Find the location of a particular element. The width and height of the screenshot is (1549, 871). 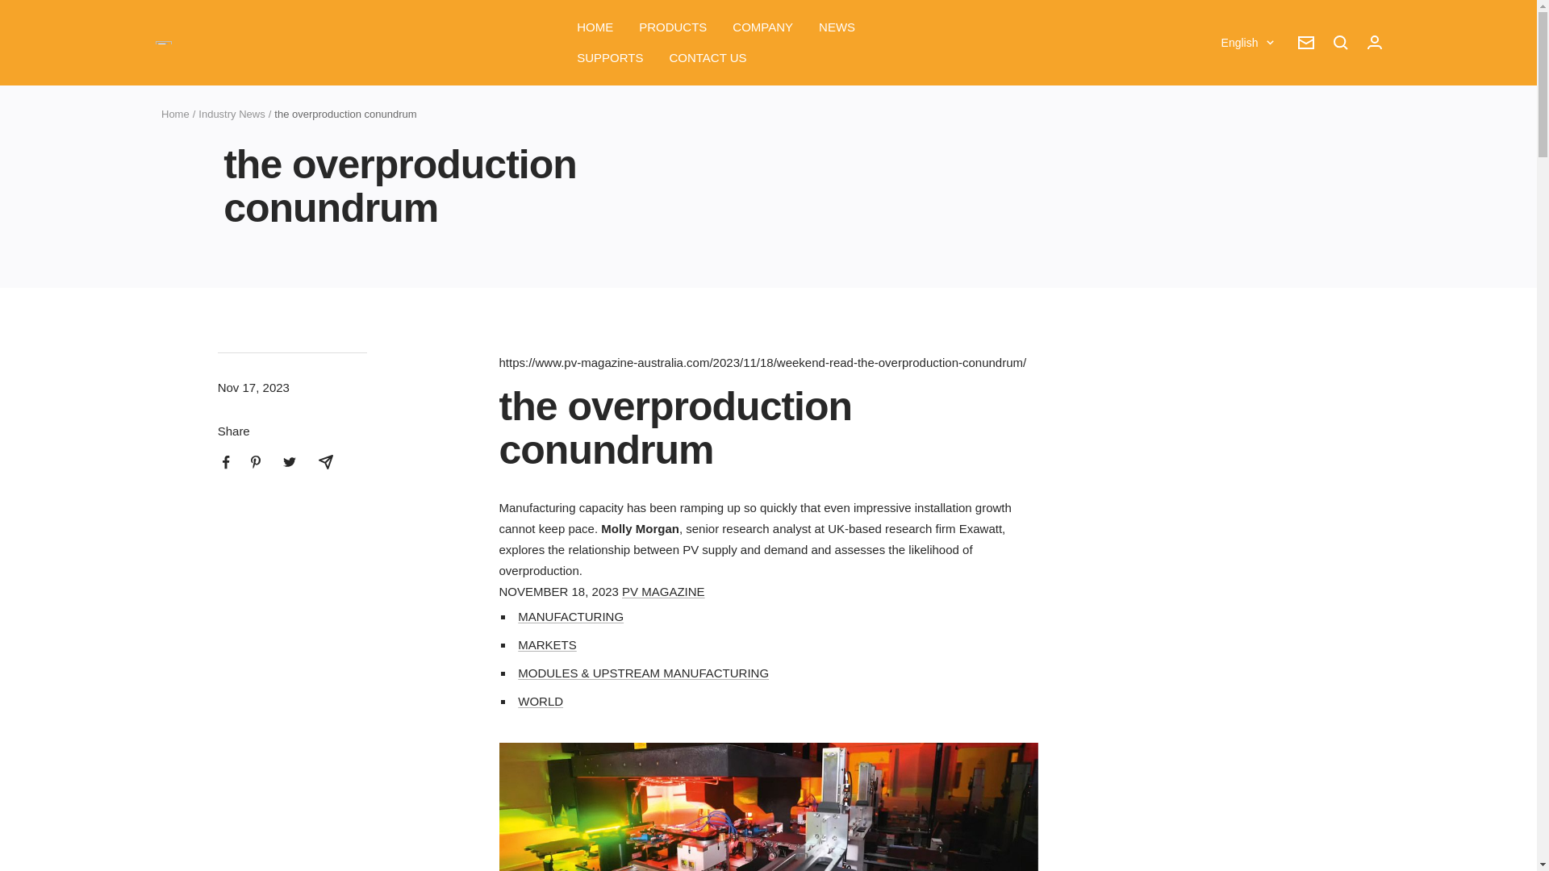

CONTACT US is located at coordinates (708, 58).